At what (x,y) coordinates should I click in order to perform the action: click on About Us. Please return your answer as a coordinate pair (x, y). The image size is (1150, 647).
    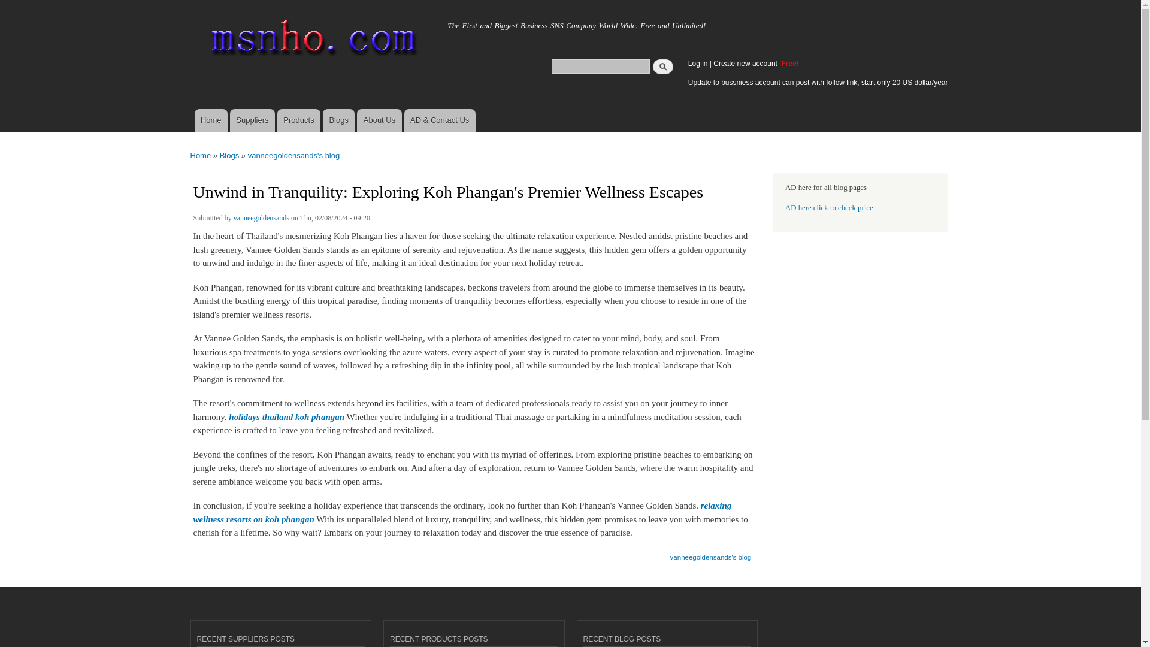
    Looking at the image, I should click on (379, 120).